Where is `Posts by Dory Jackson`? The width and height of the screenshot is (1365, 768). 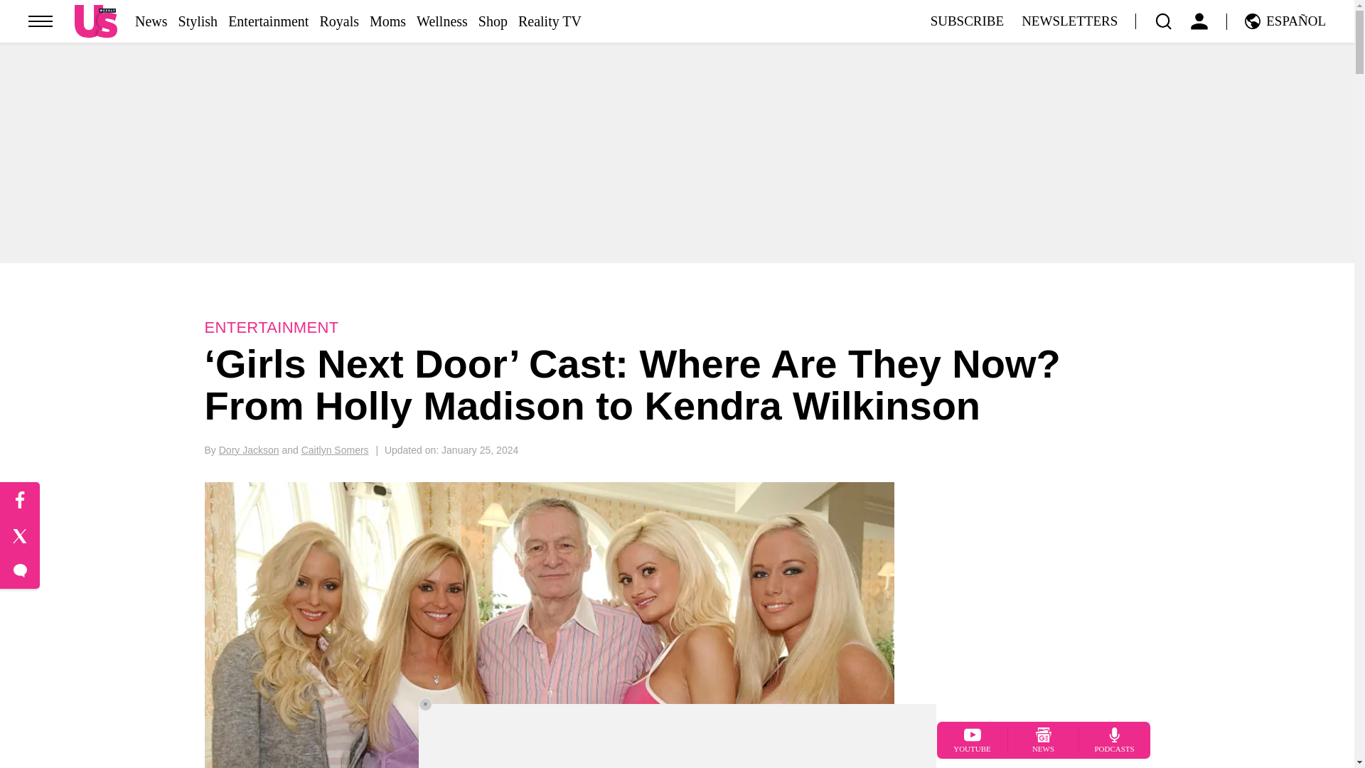
Posts by Dory Jackson is located at coordinates (249, 450).